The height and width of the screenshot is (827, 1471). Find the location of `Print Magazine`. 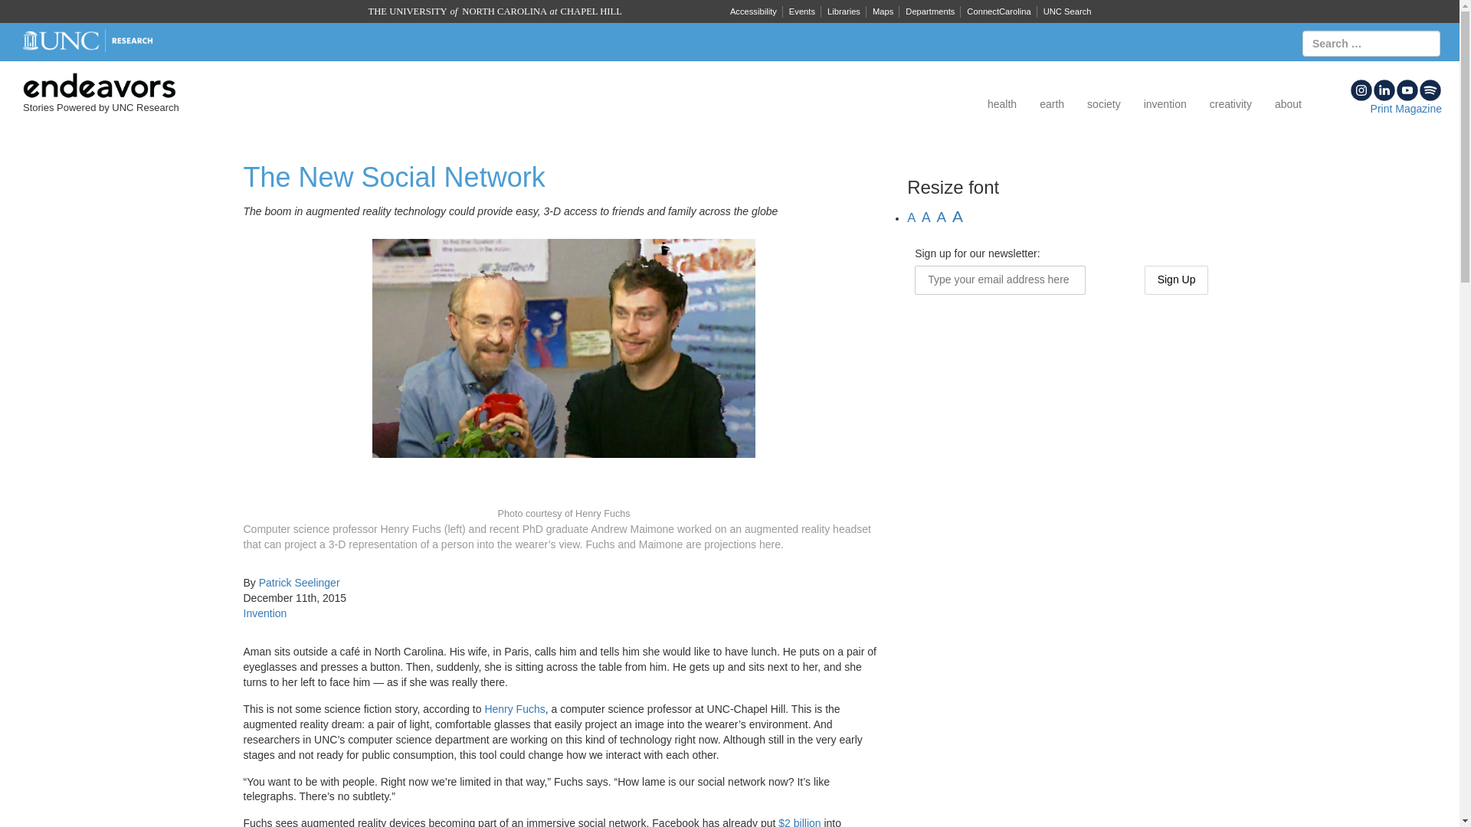

Print Magazine is located at coordinates (1406, 109).